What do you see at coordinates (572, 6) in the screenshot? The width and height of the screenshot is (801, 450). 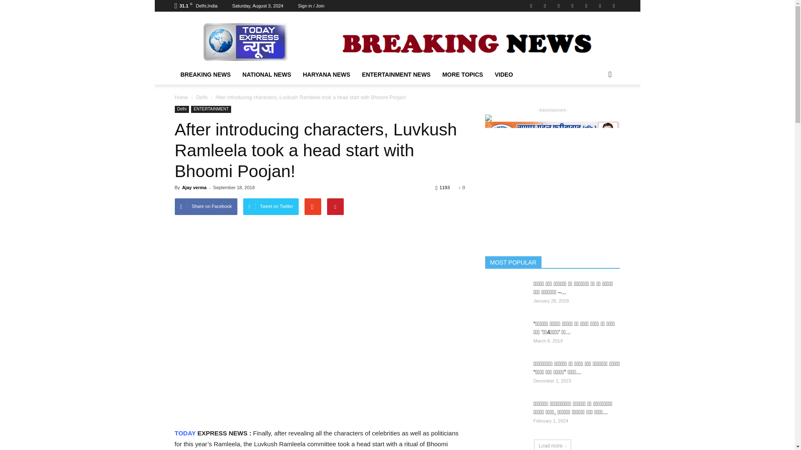 I see `Twitter` at bounding box center [572, 6].